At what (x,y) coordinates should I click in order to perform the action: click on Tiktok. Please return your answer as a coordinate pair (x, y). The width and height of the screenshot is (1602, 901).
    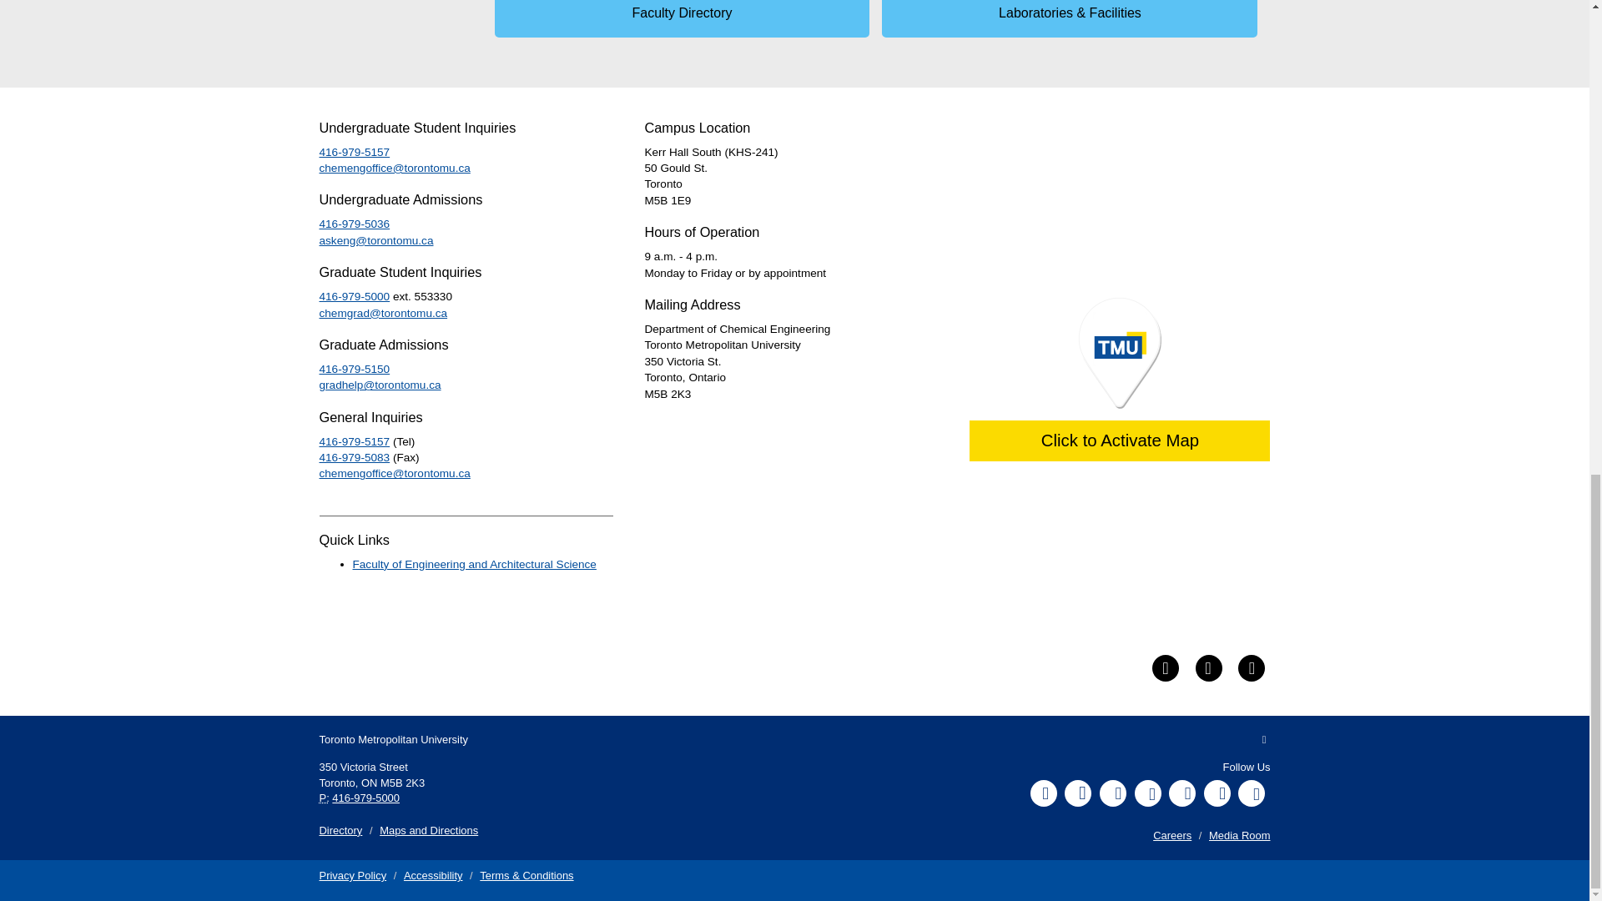
    Looking at the image, I should click on (1217, 793).